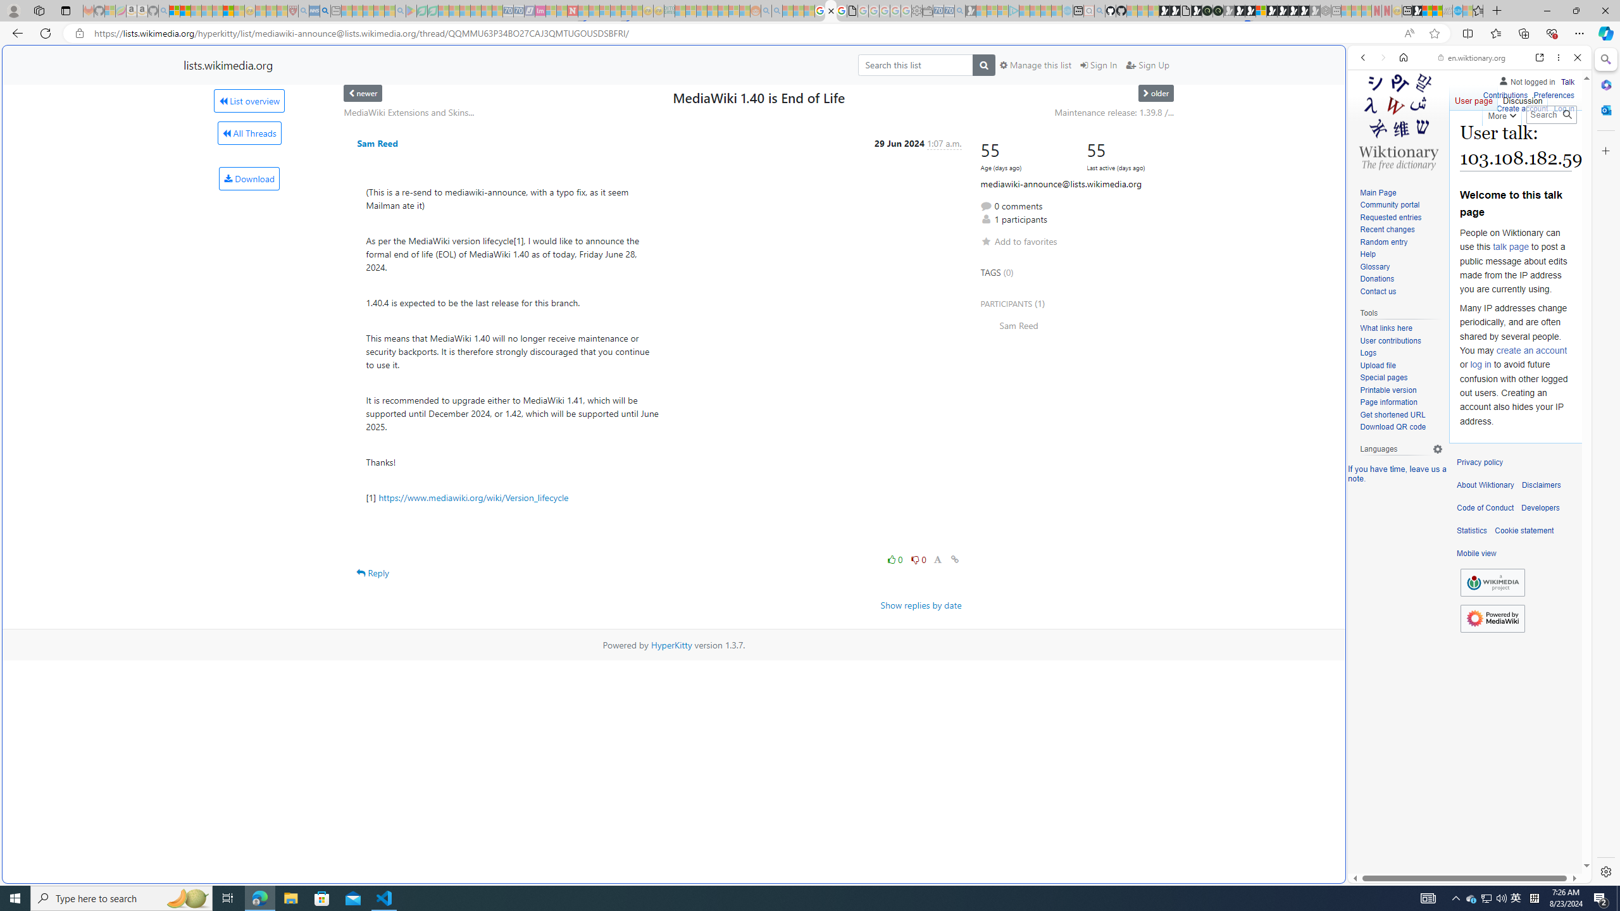 Image resolution: width=1620 pixels, height=911 pixels. What do you see at coordinates (921, 605) in the screenshot?
I see `Show replies by date` at bounding box center [921, 605].